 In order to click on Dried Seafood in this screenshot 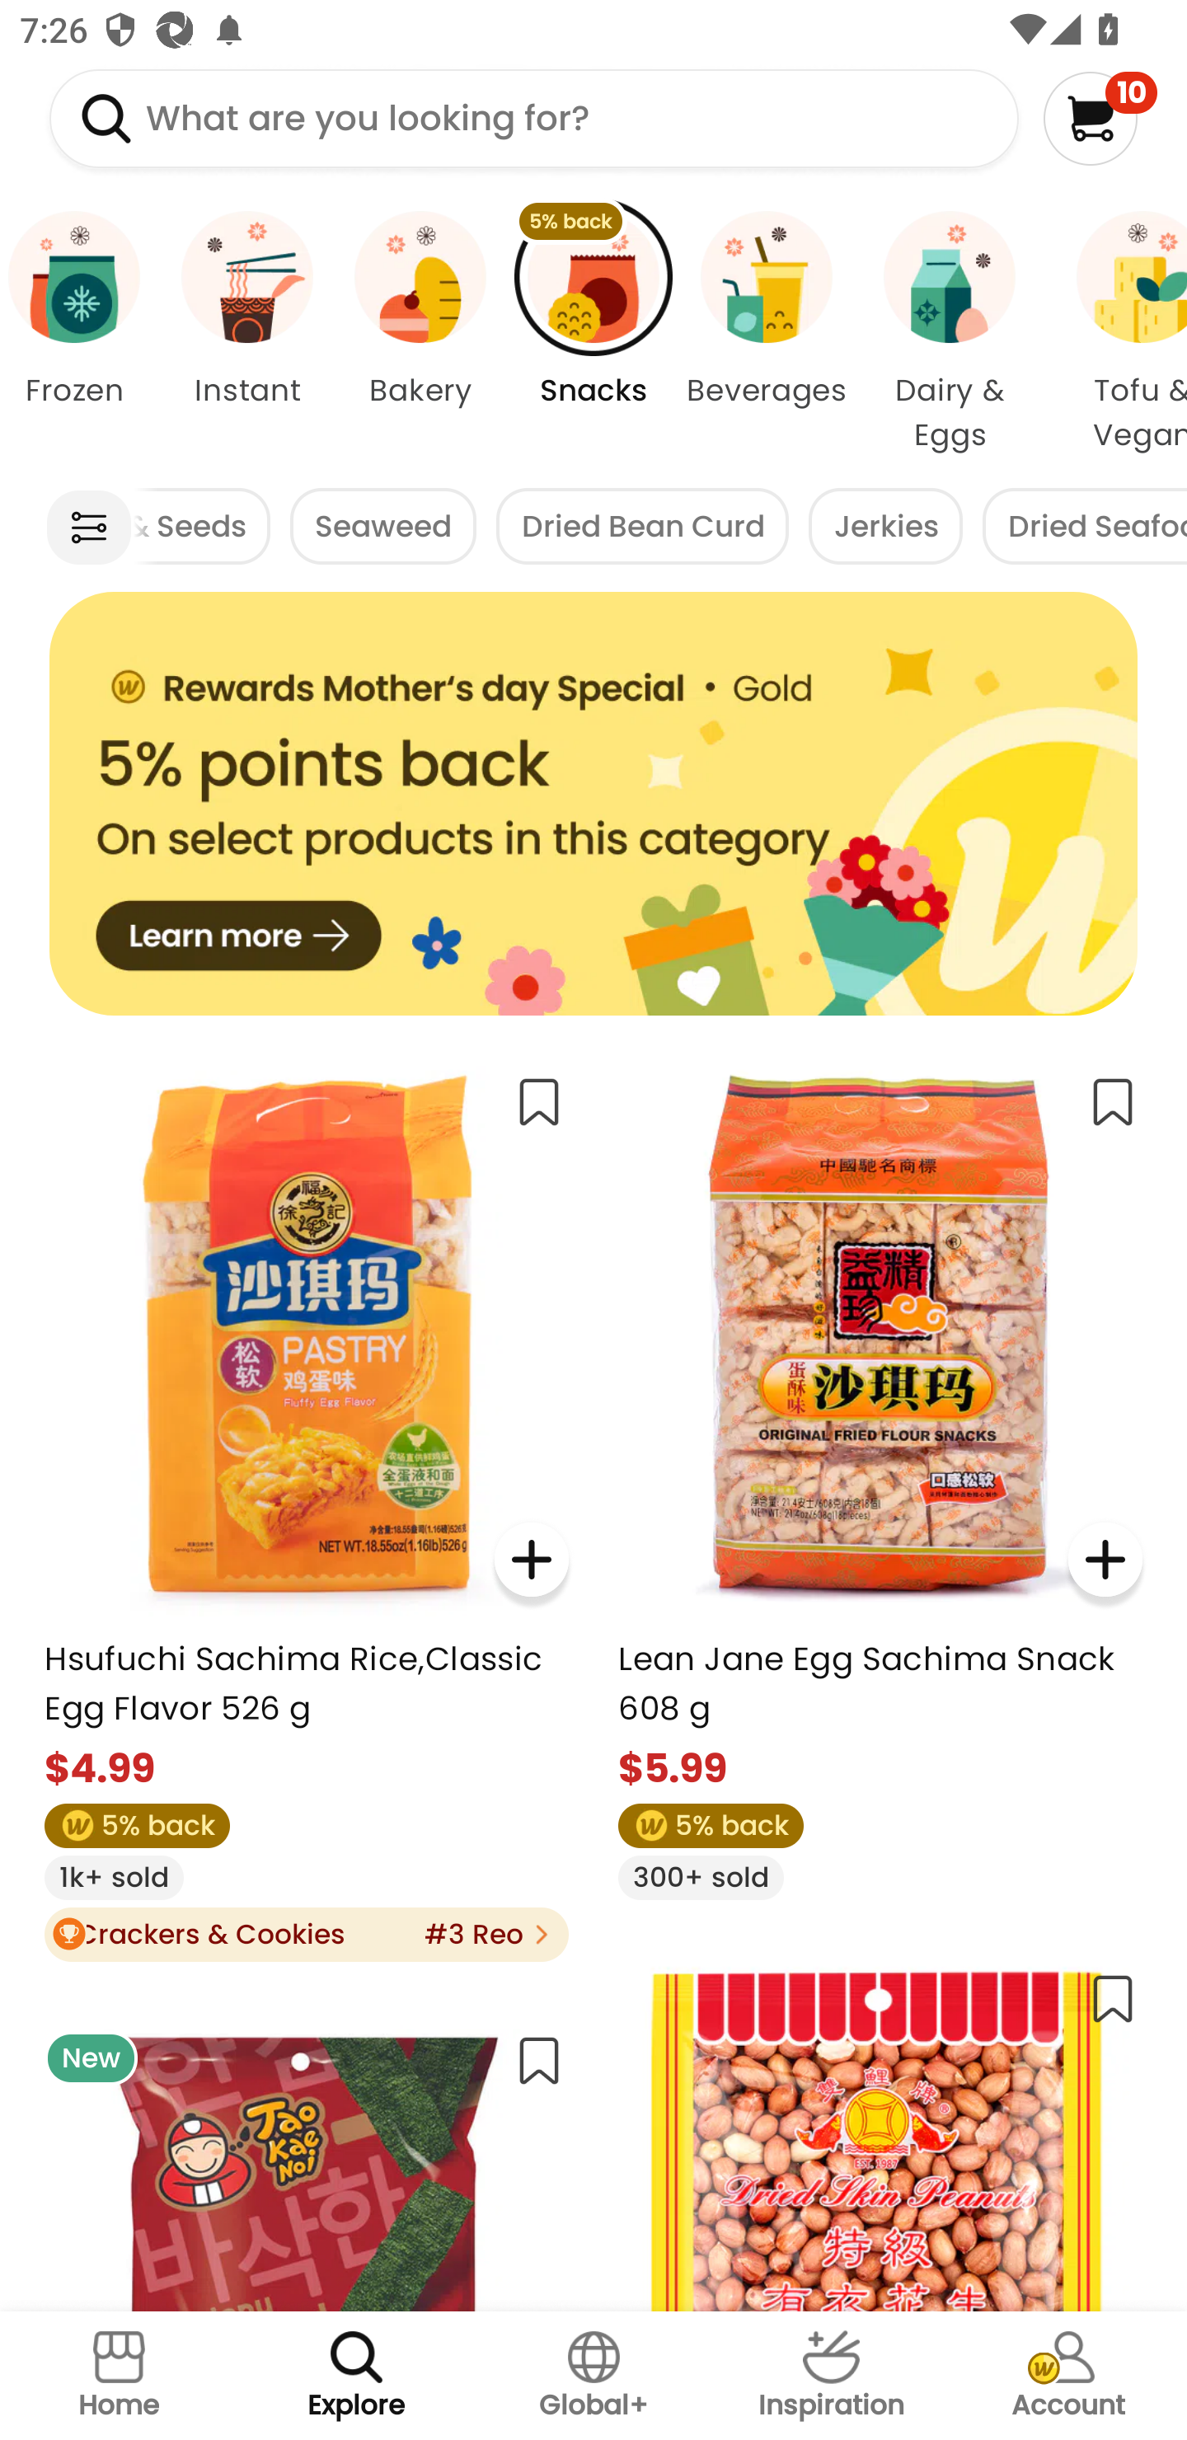, I will do `click(1085, 526)`.